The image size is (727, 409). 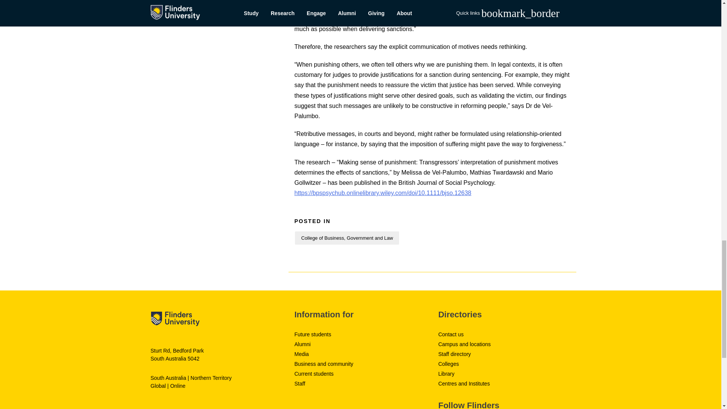 What do you see at coordinates (300, 383) in the screenshot?
I see `Staff` at bounding box center [300, 383].